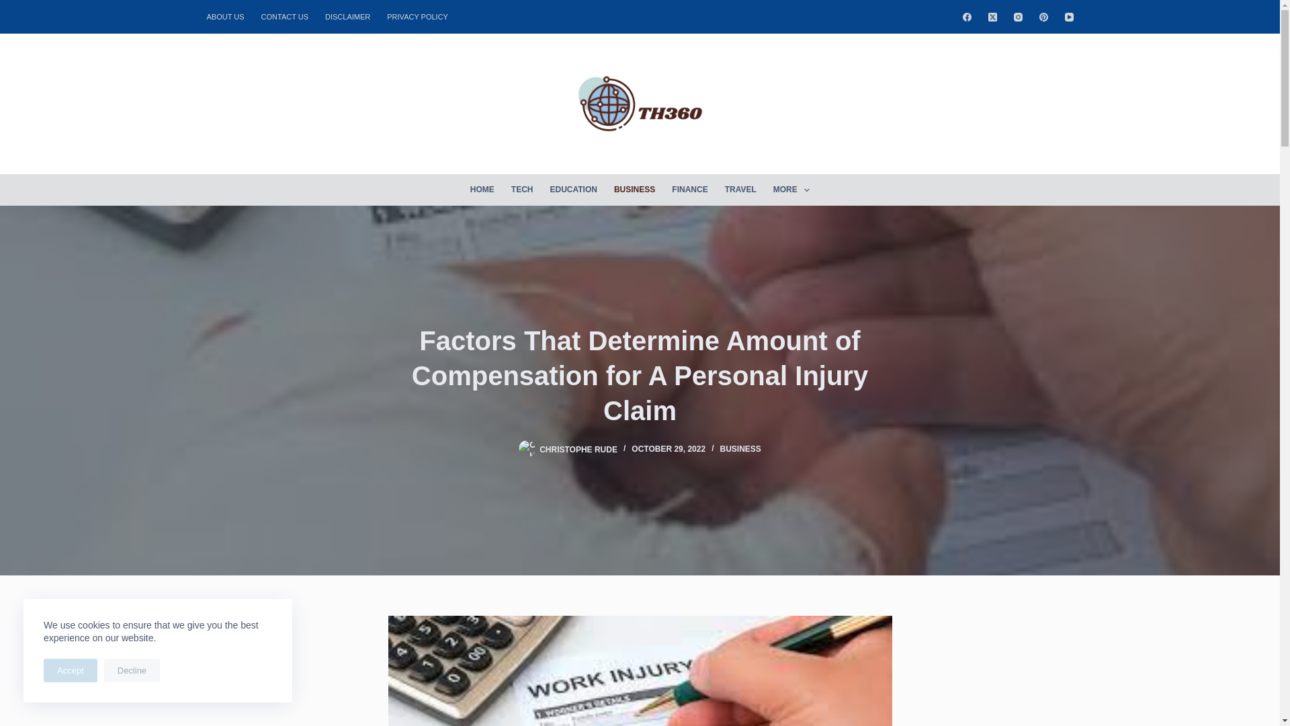 The image size is (1290, 726). I want to click on Accept, so click(71, 670).